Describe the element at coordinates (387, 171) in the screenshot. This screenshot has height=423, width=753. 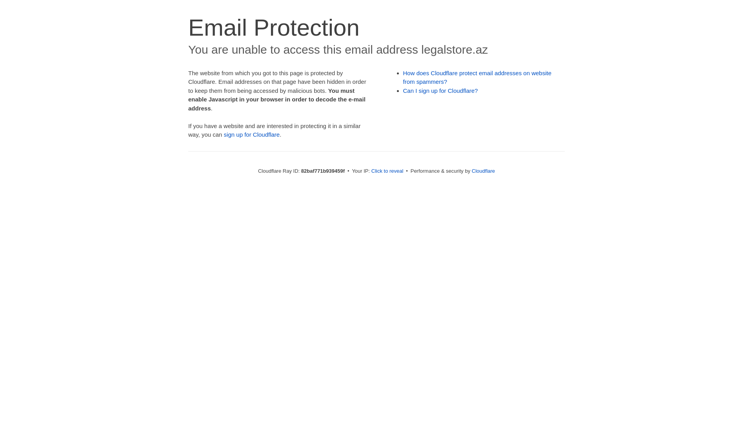
I see `Click to reveal` at that location.